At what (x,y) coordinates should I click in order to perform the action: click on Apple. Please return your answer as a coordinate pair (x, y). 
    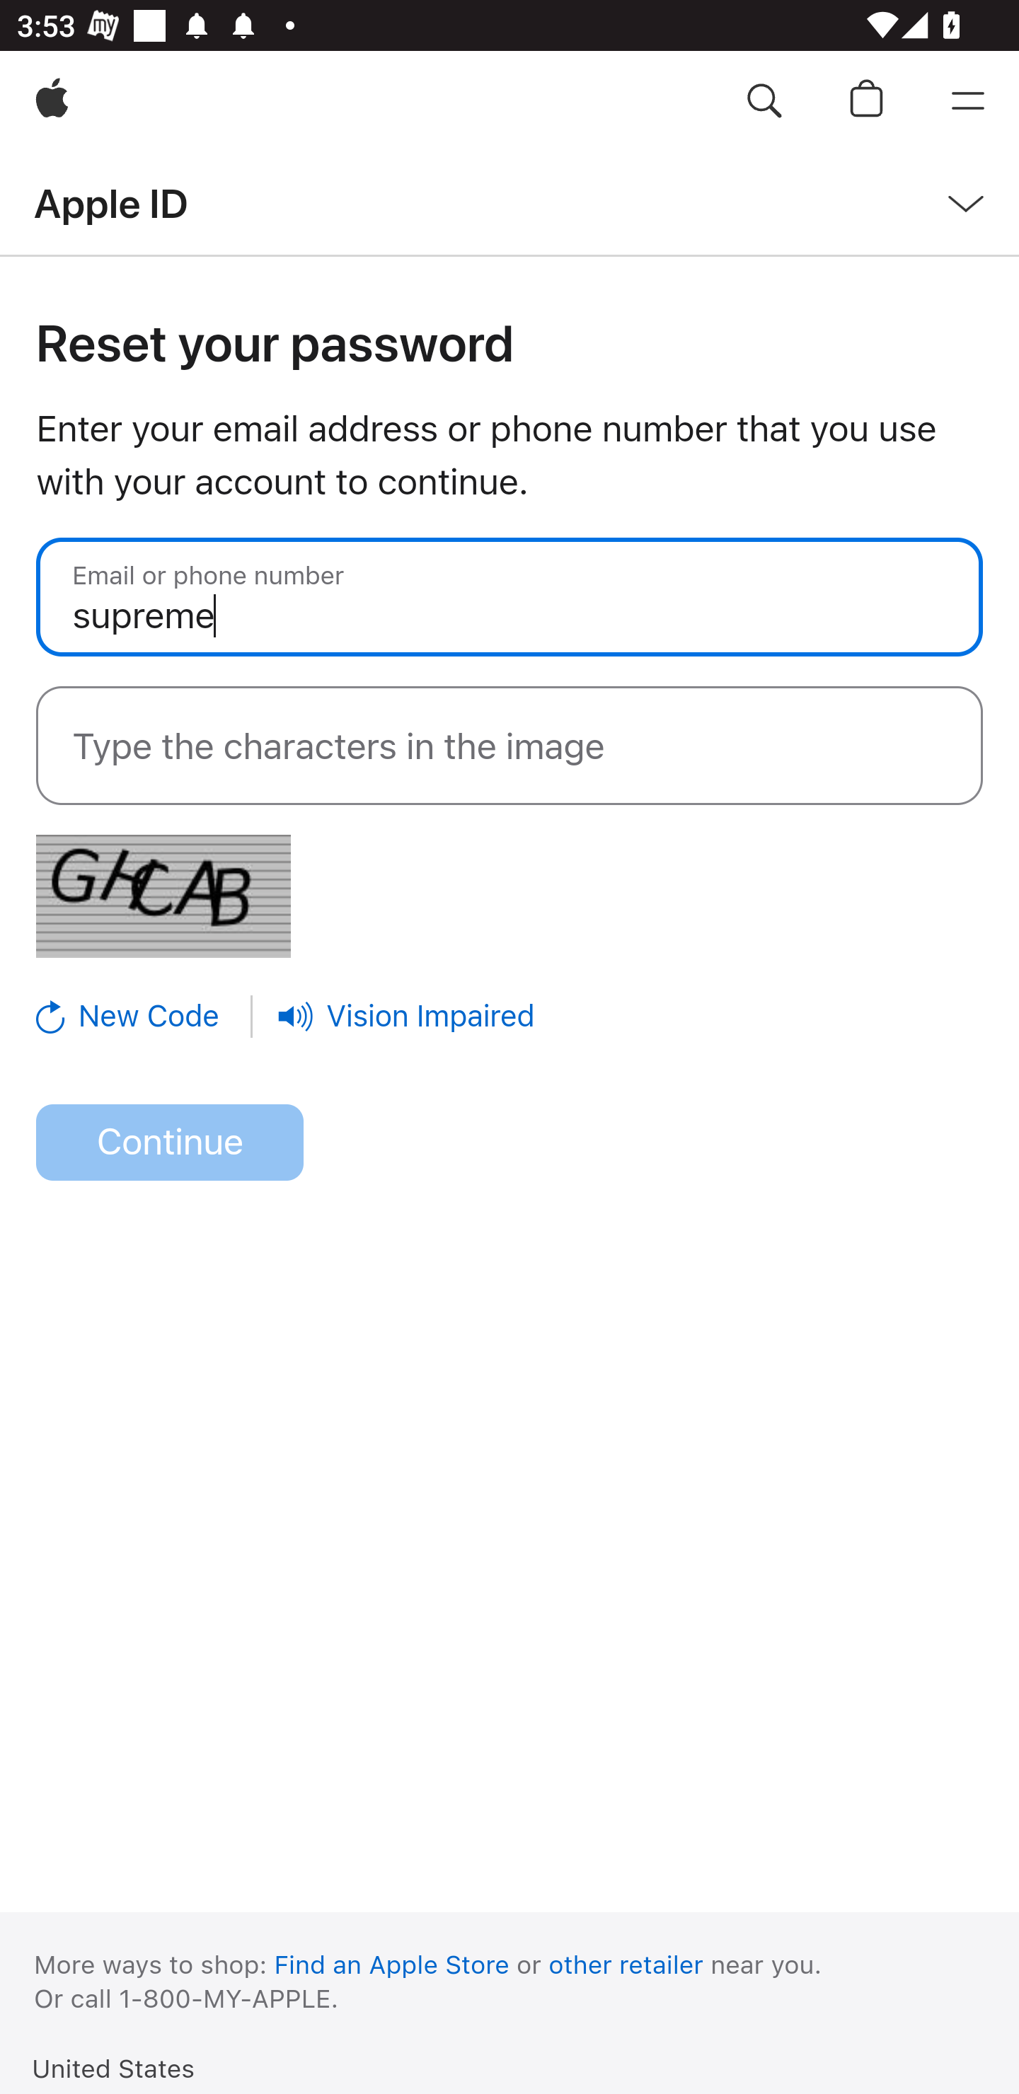
    Looking at the image, I should click on (52, 102).